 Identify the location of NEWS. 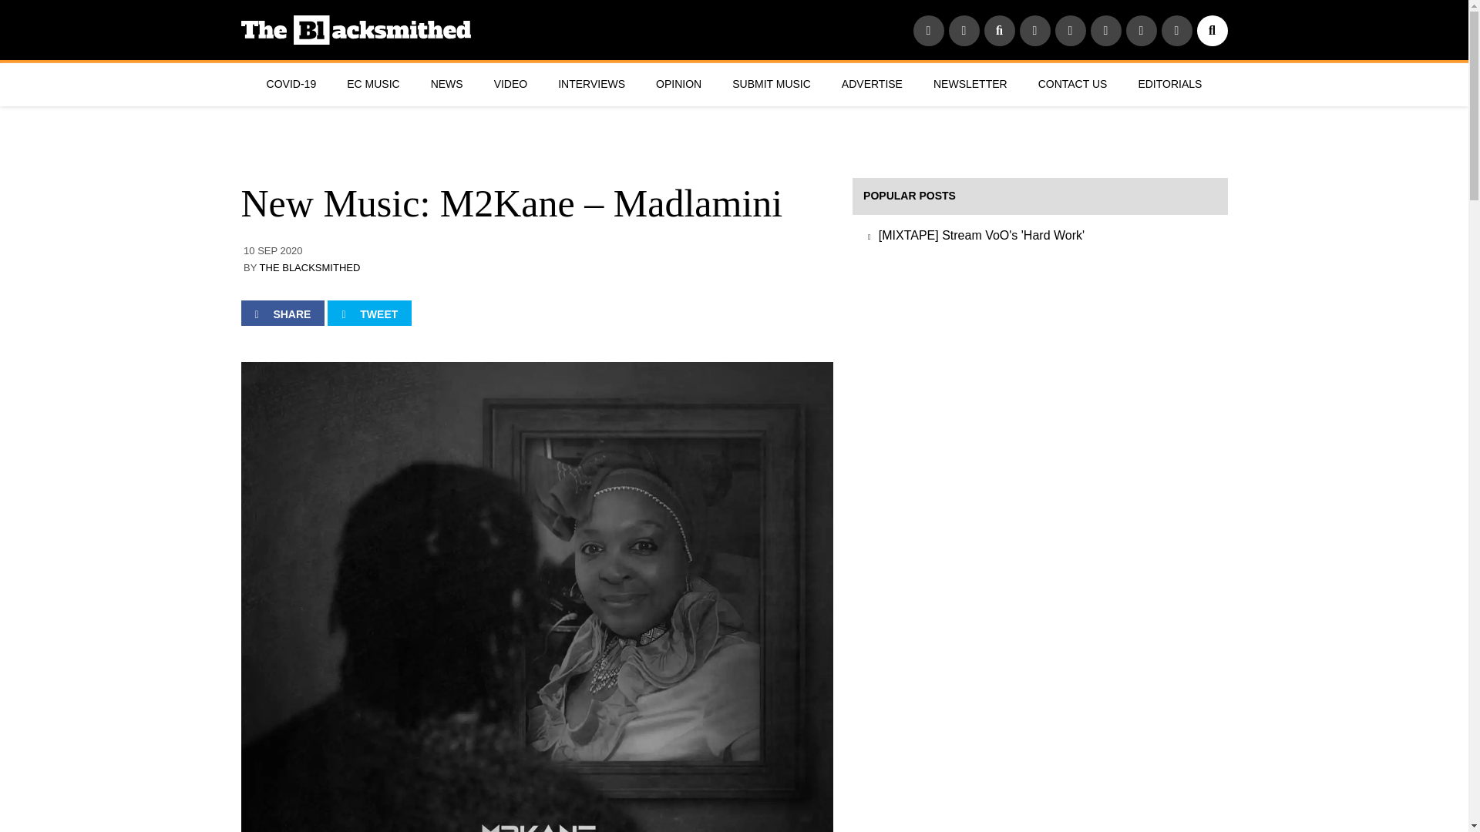
(447, 85).